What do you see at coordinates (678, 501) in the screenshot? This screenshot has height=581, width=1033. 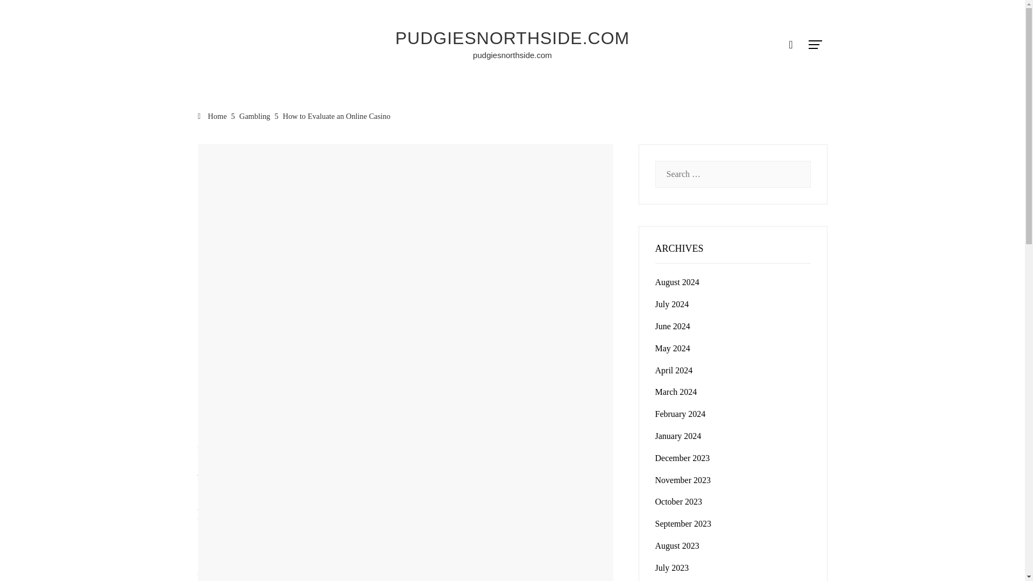 I see `October 2023` at bounding box center [678, 501].